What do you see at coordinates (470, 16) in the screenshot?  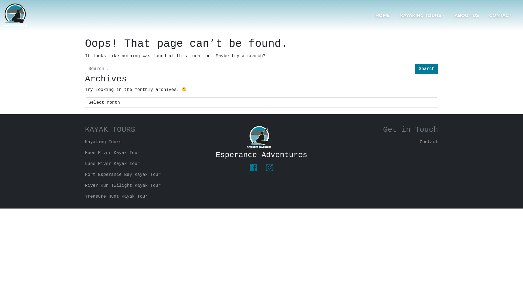 I see `ABOUT US` at bounding box center [470, 16].